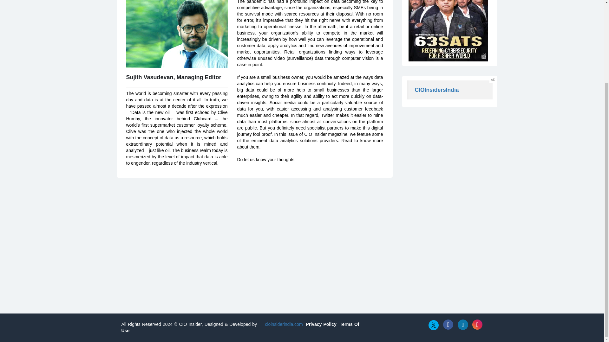 Image resolution: width=609 pixels, height=342 pixels. What do you see at coordinates (448, 31) in the screenshot?
I see `CIOInsidersIndia` at bounding box center [448, 31].